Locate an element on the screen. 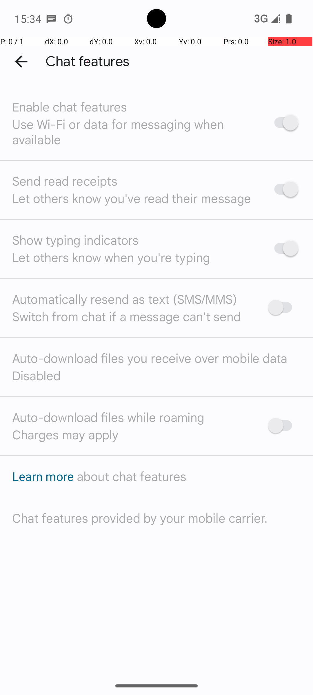 This screenshot has height=695, width=313. Use Wi-Fi or data for messaging when available is located at coordinates (133, 131).